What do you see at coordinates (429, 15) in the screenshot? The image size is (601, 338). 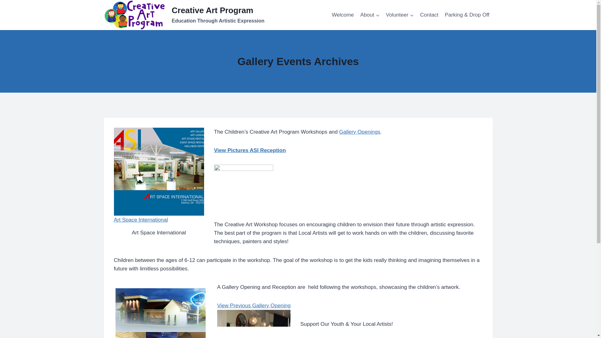 I see `Healthy Notions Hosts the "Creative Art Program"` at bounding box center [429, 15].